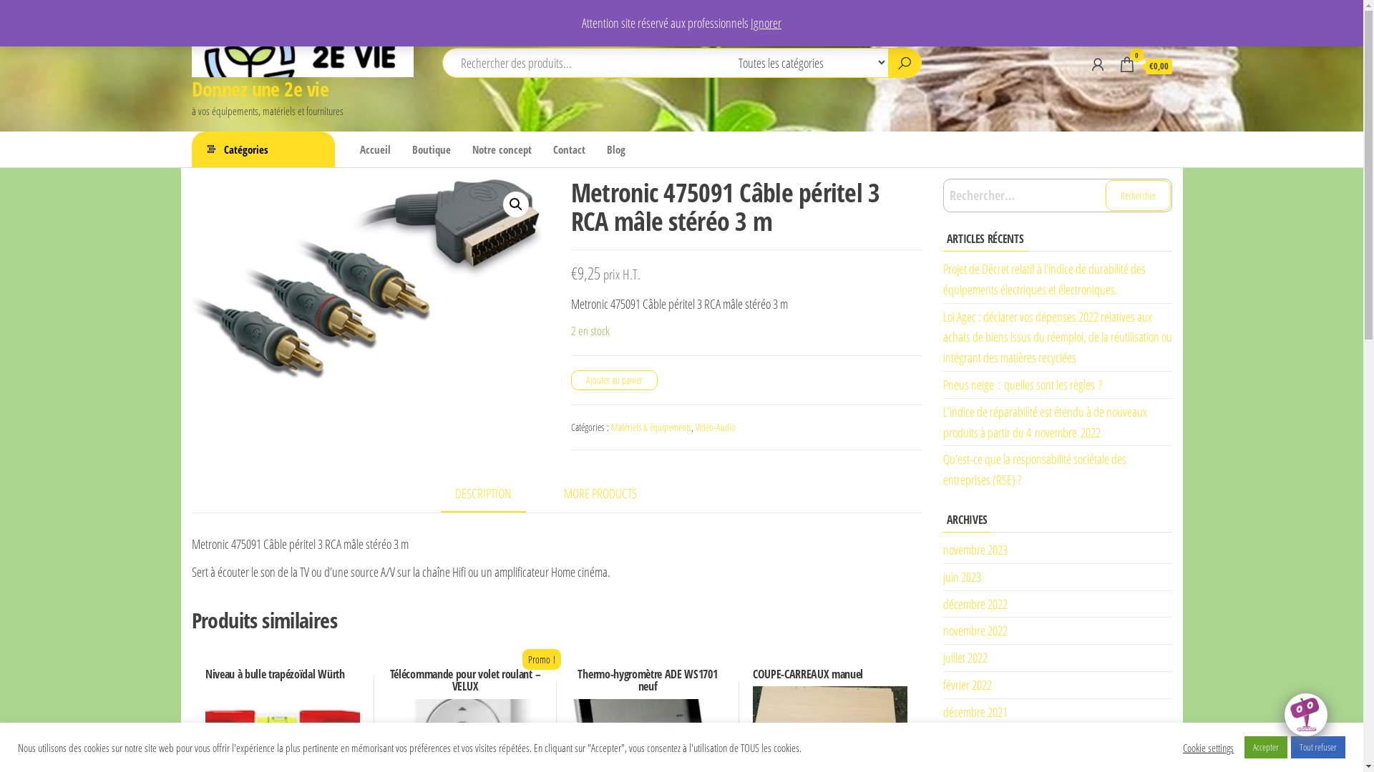 The width and height of the screenshot is (1374, 772). What do you see at coordinates (615, 149) in the screenshot?
I see `Blog` at bounding box center [615, 149].